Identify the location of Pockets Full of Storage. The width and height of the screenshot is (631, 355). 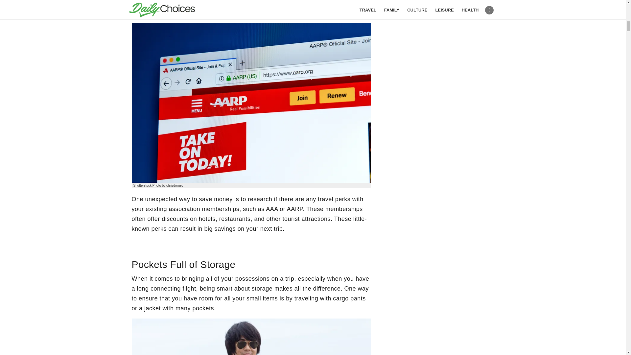
(251, 337).